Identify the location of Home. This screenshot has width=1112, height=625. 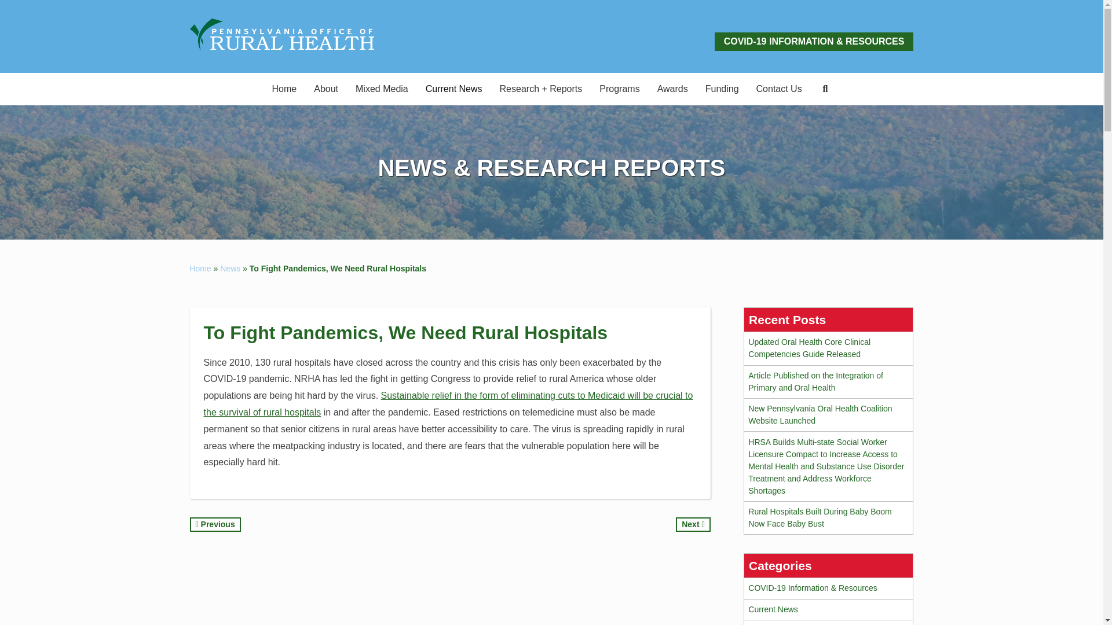
(285, 89).